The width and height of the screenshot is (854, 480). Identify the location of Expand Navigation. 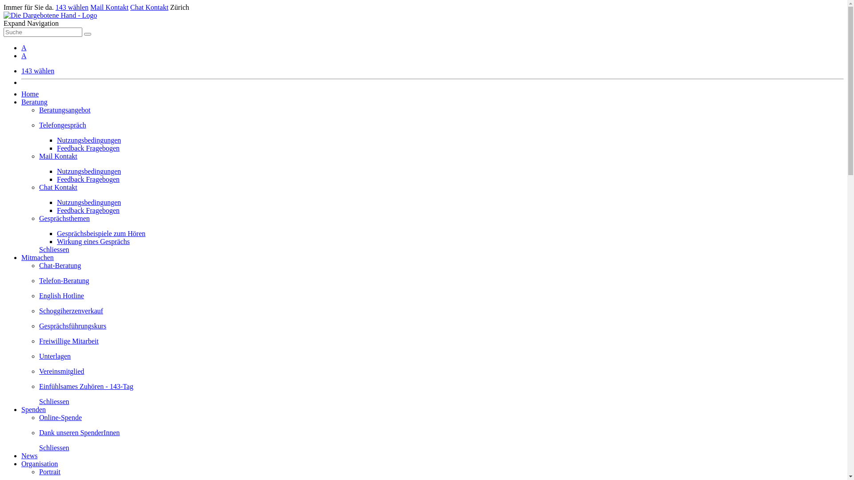
(31, 23).